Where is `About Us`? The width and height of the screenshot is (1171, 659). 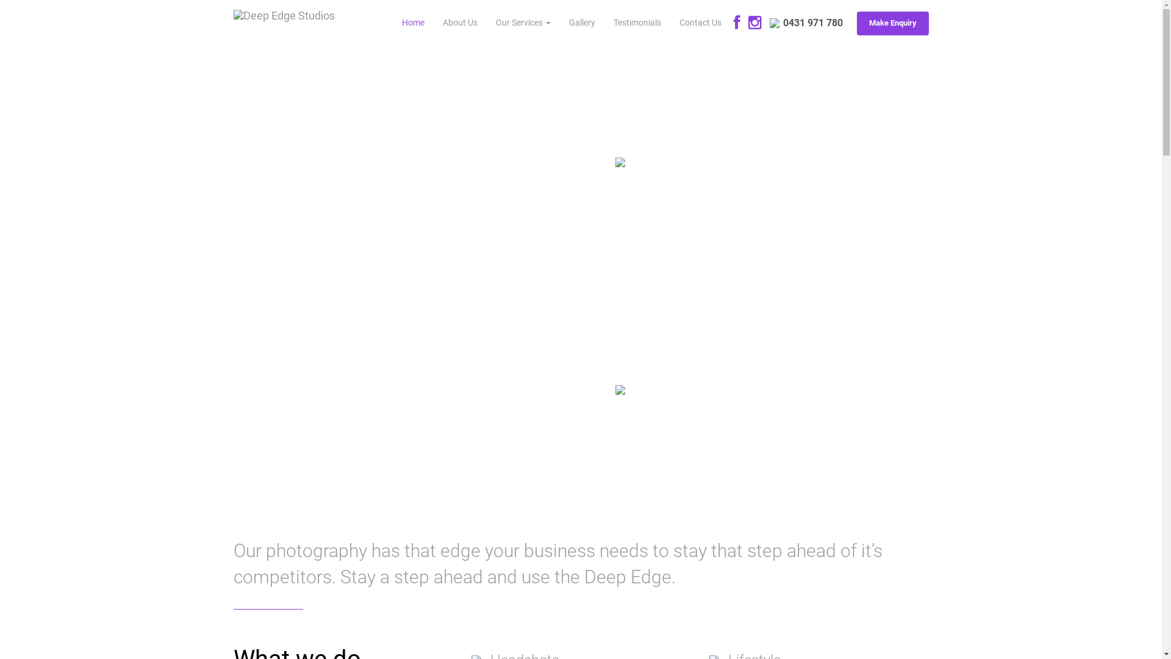 About Us is located at coordinates (460, 23).